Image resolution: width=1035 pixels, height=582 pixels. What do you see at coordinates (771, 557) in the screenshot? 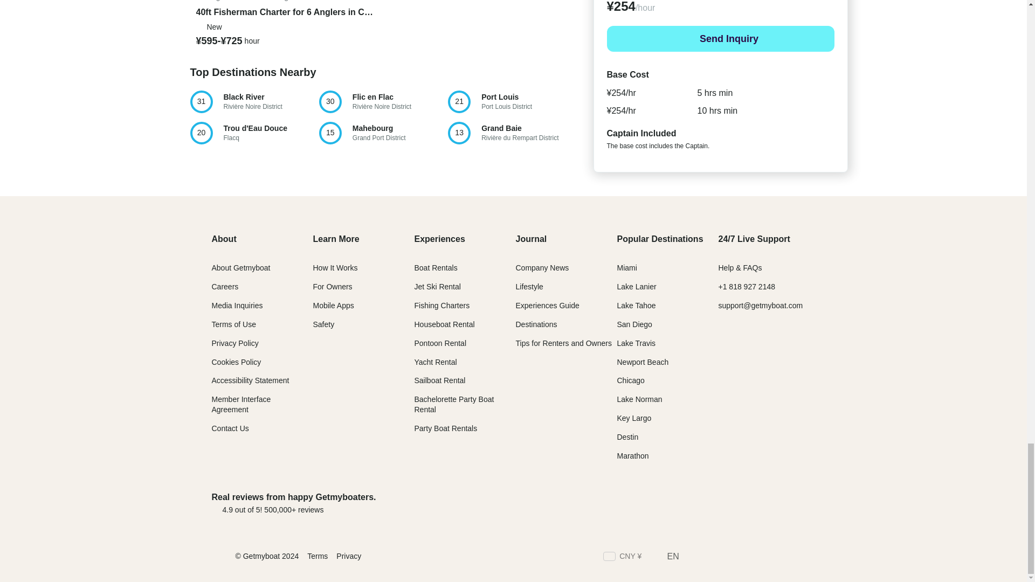
I see `Get it on Google Play` at bounding box center [771, 557].